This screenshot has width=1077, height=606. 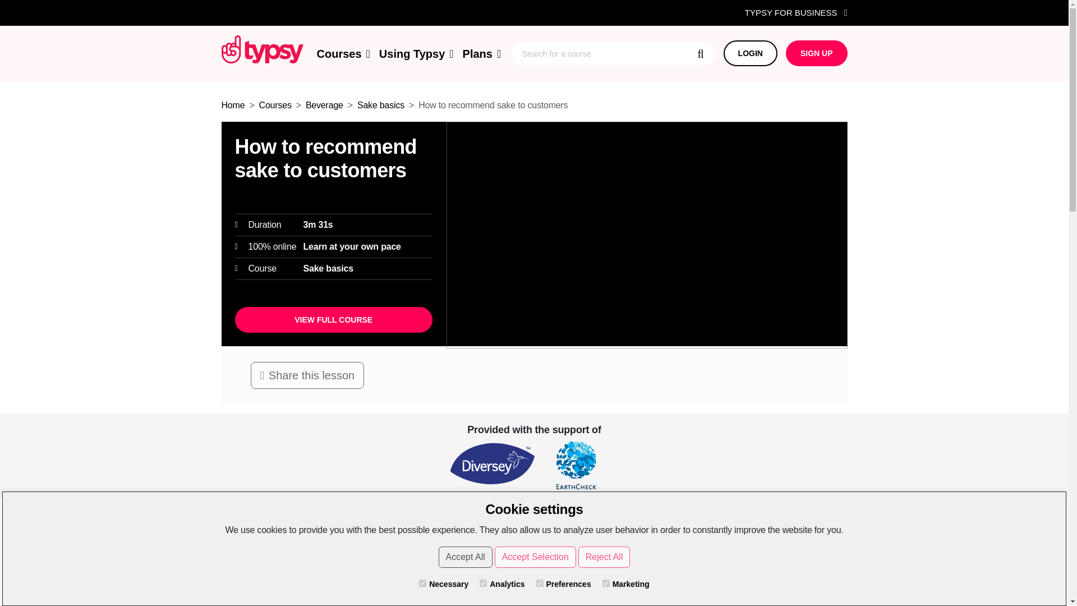 I want to click on Preferences, so click(x=540, y=583).